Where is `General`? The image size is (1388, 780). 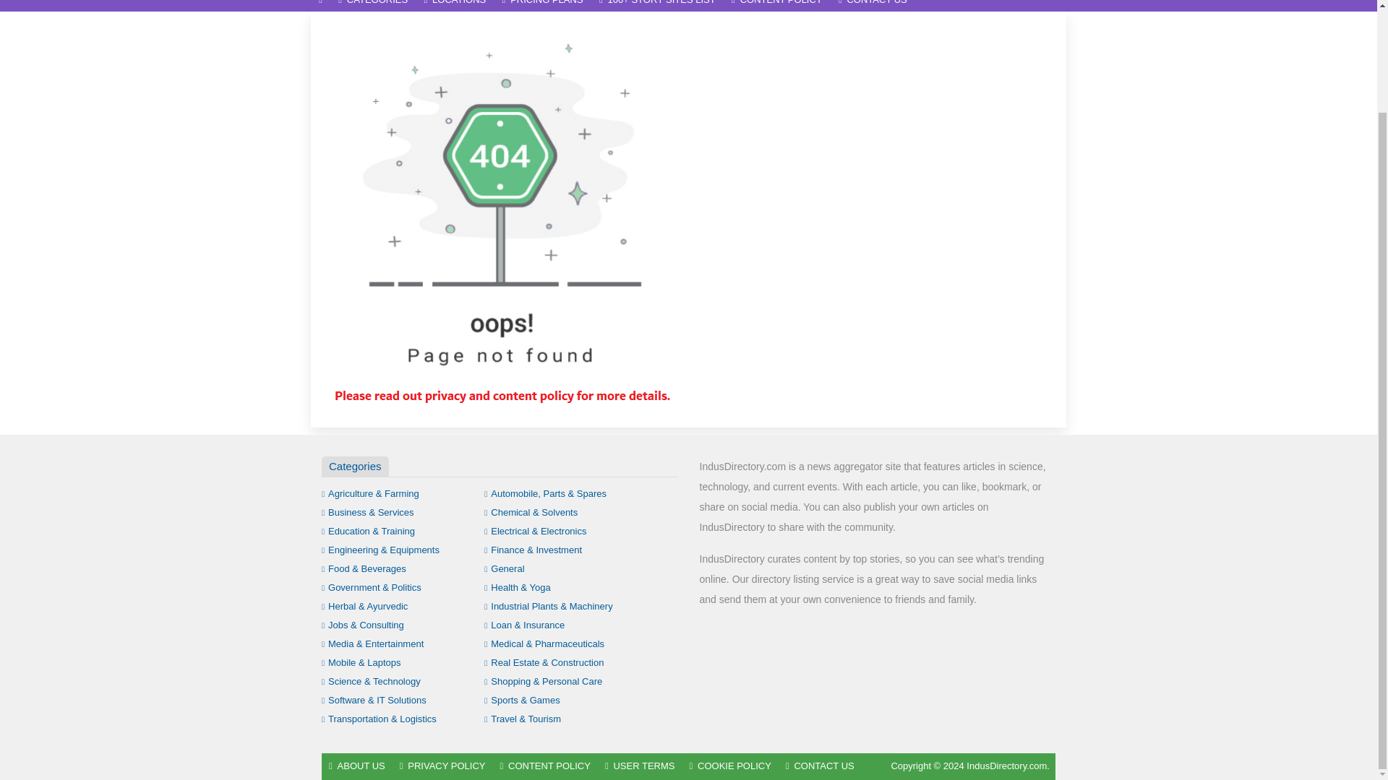 General is located at coordinates (505, 568).